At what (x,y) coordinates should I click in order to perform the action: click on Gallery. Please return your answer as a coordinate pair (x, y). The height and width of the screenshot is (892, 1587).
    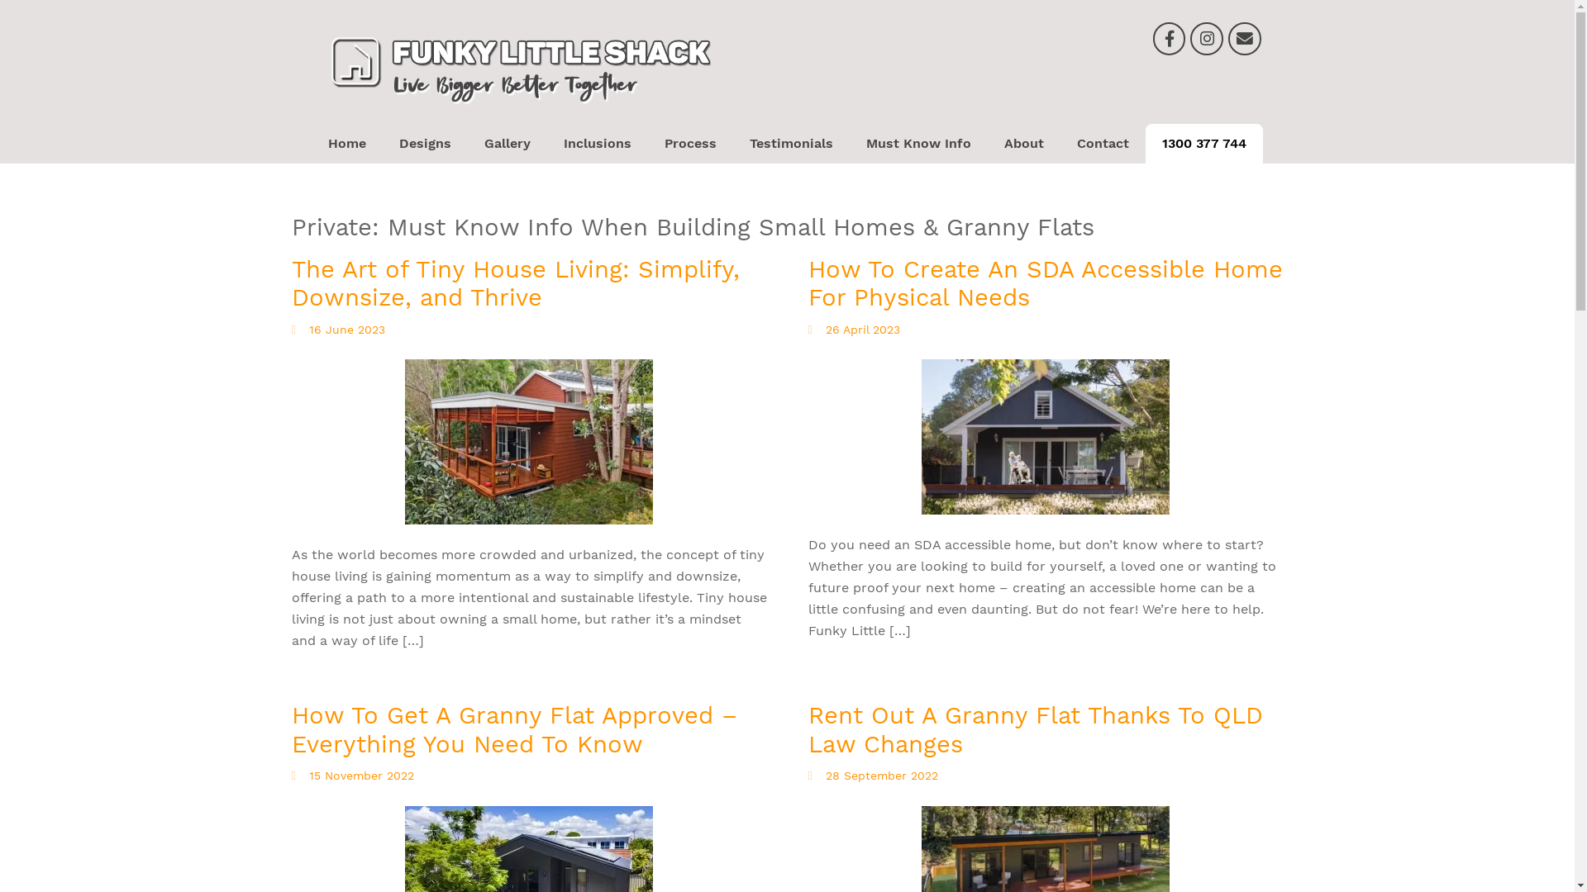
    Looking at the image, I should click on (508, 144).